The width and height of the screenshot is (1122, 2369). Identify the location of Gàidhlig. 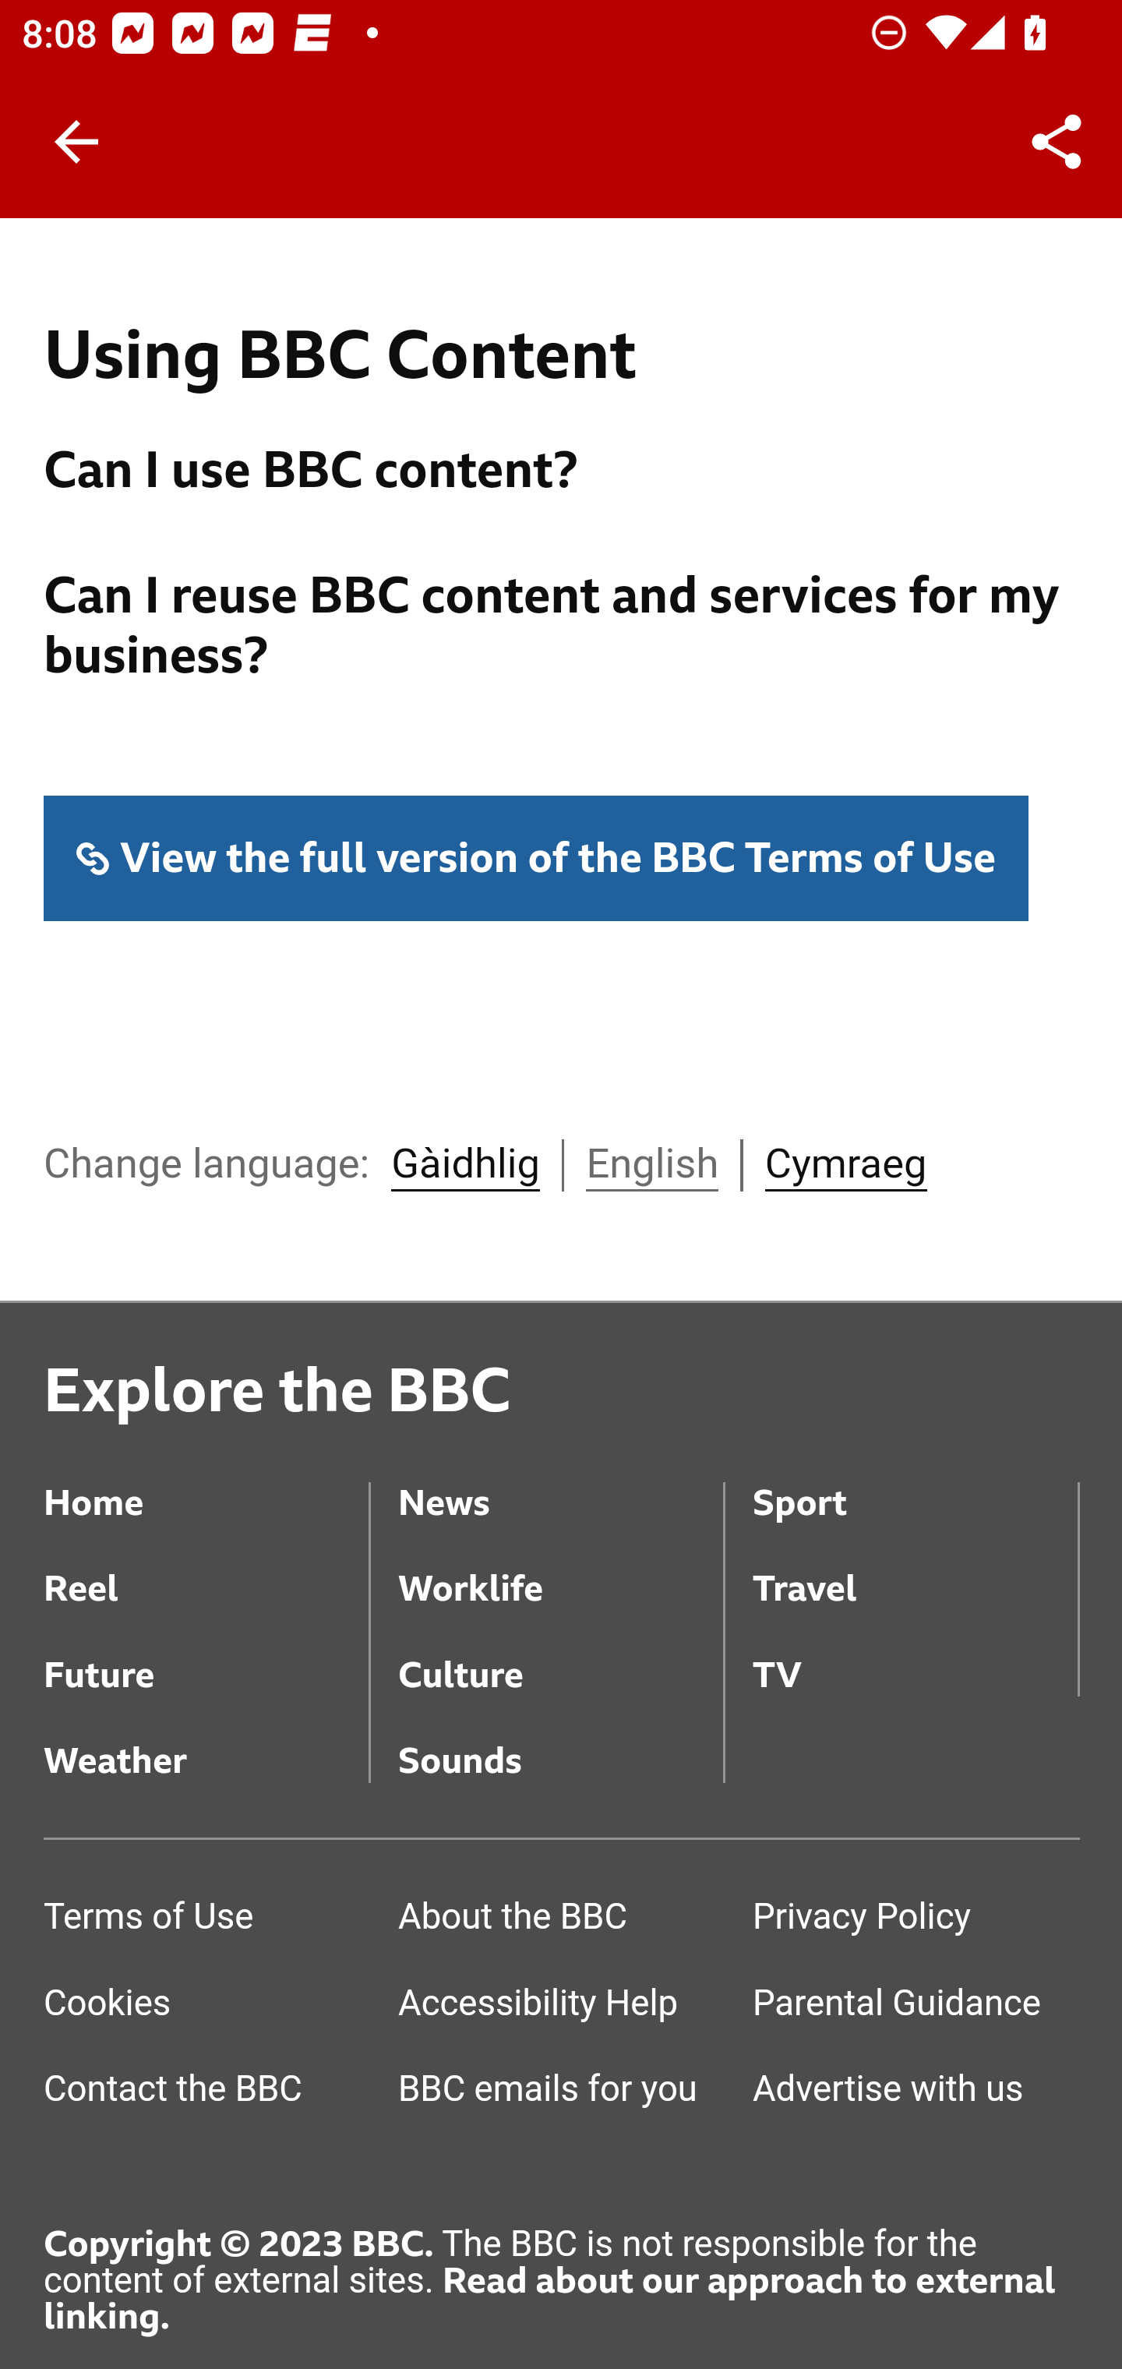
(465, 1167).